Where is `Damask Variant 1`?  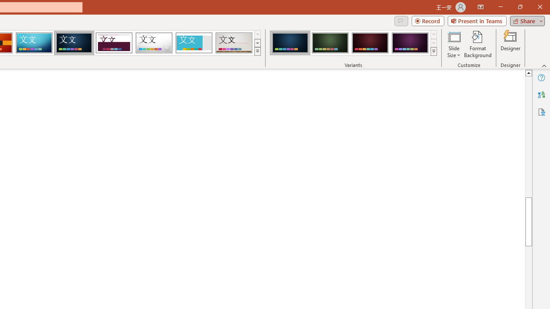
Damask Variant 1 is located at coordinates (290, 43).